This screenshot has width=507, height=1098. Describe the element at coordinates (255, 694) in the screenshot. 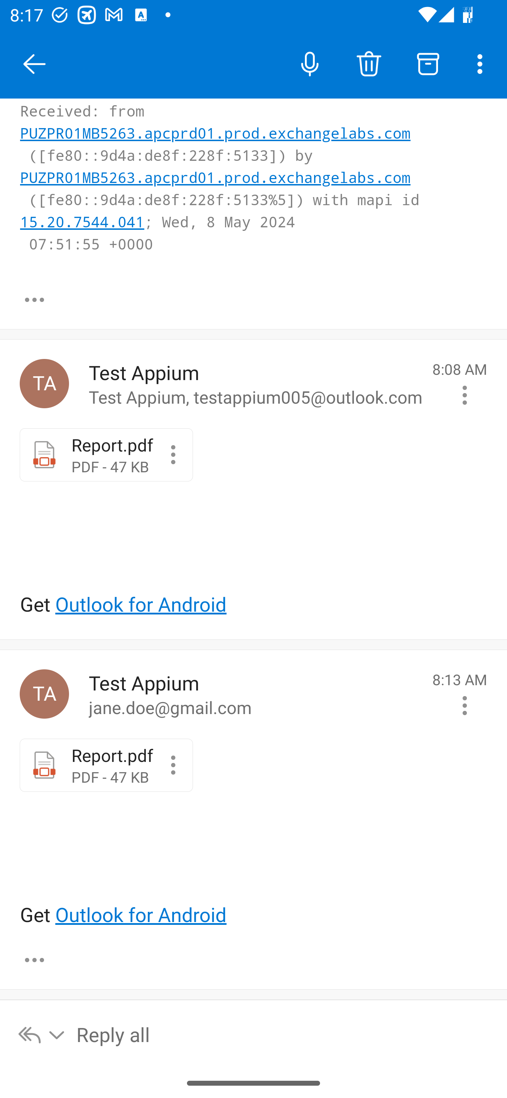

I see `Test Appium
to jane.doe@gmail.com` at that location.